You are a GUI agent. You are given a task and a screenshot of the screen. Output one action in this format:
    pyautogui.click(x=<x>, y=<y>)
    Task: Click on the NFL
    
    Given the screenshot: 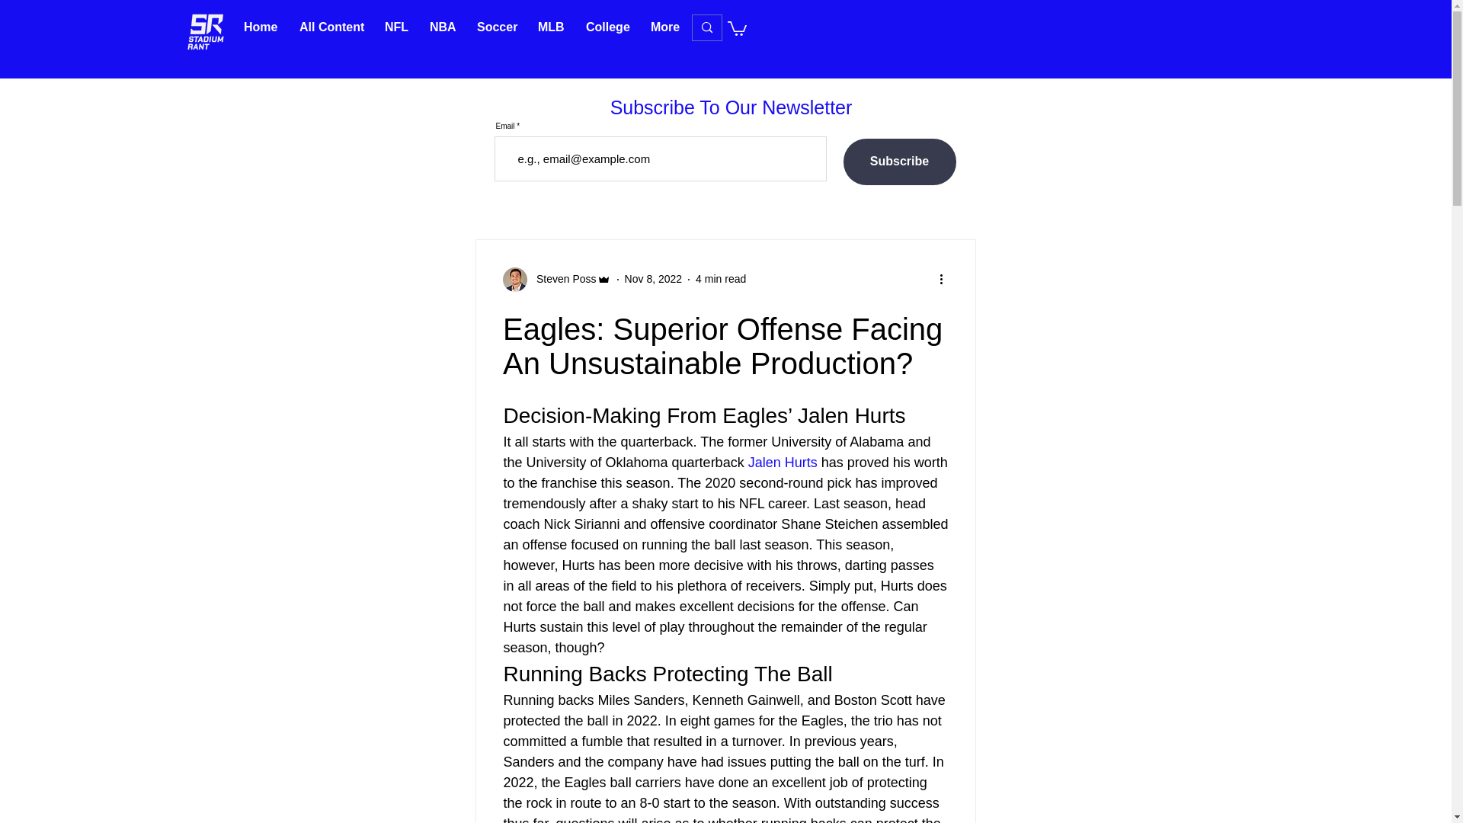 What is the action you would take?
    pyautogui.click(x=395, y=27)
    